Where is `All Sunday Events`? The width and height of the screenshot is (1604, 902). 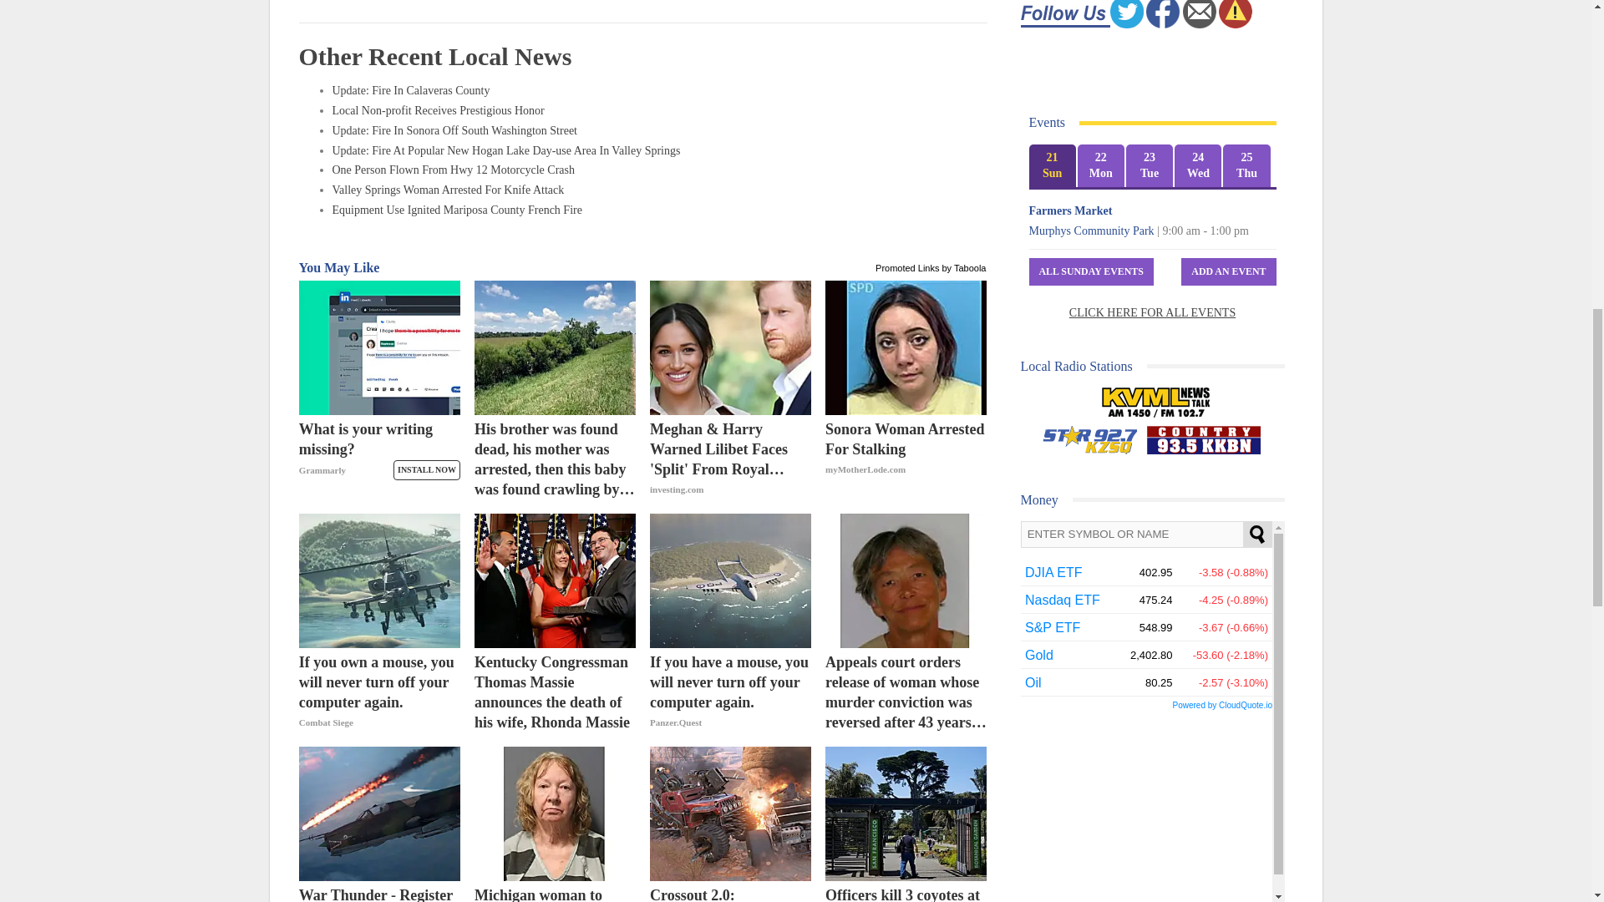
All Sunday Events is located at coordinates (1091, 271).